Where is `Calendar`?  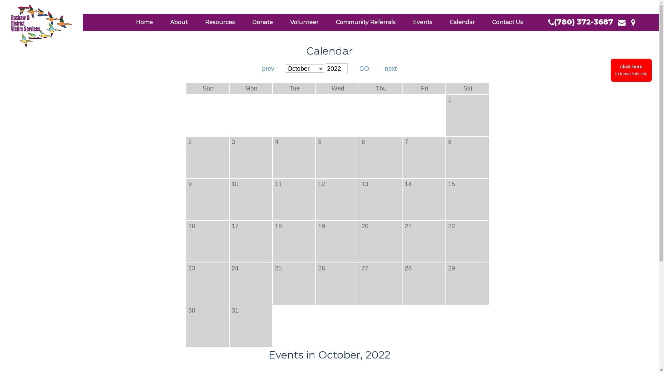
Calendar is located at coordinates (462, 22).